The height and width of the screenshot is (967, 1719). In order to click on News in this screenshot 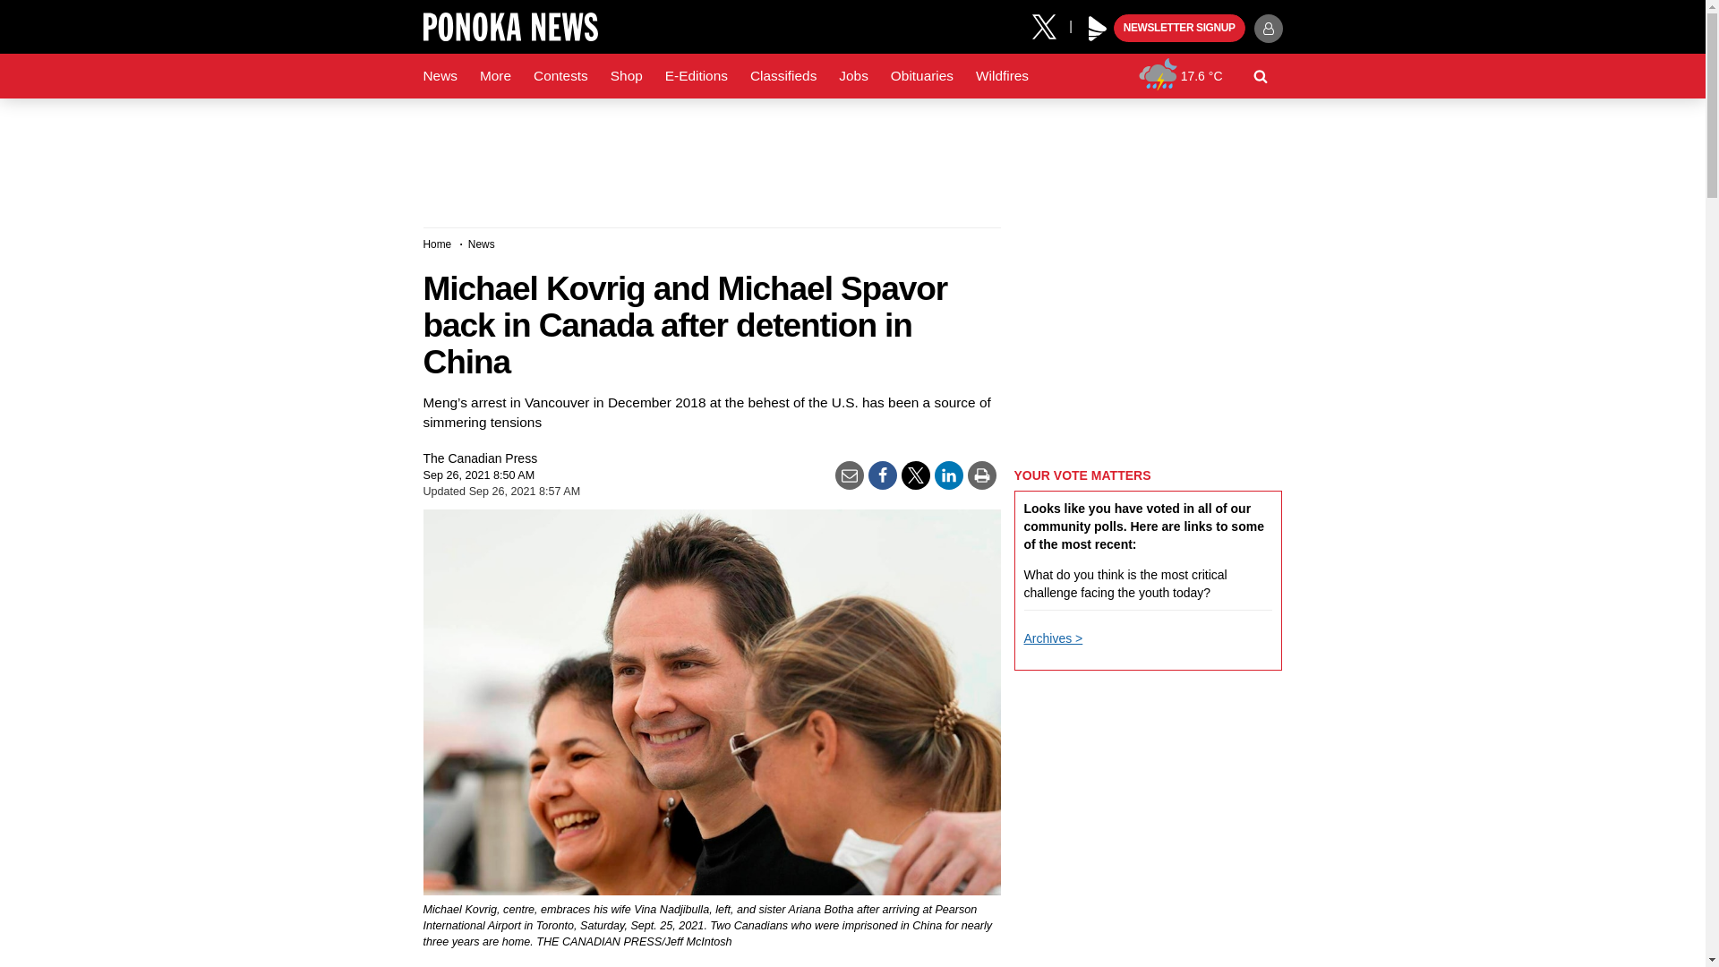, I will do `click(440, 76)`.